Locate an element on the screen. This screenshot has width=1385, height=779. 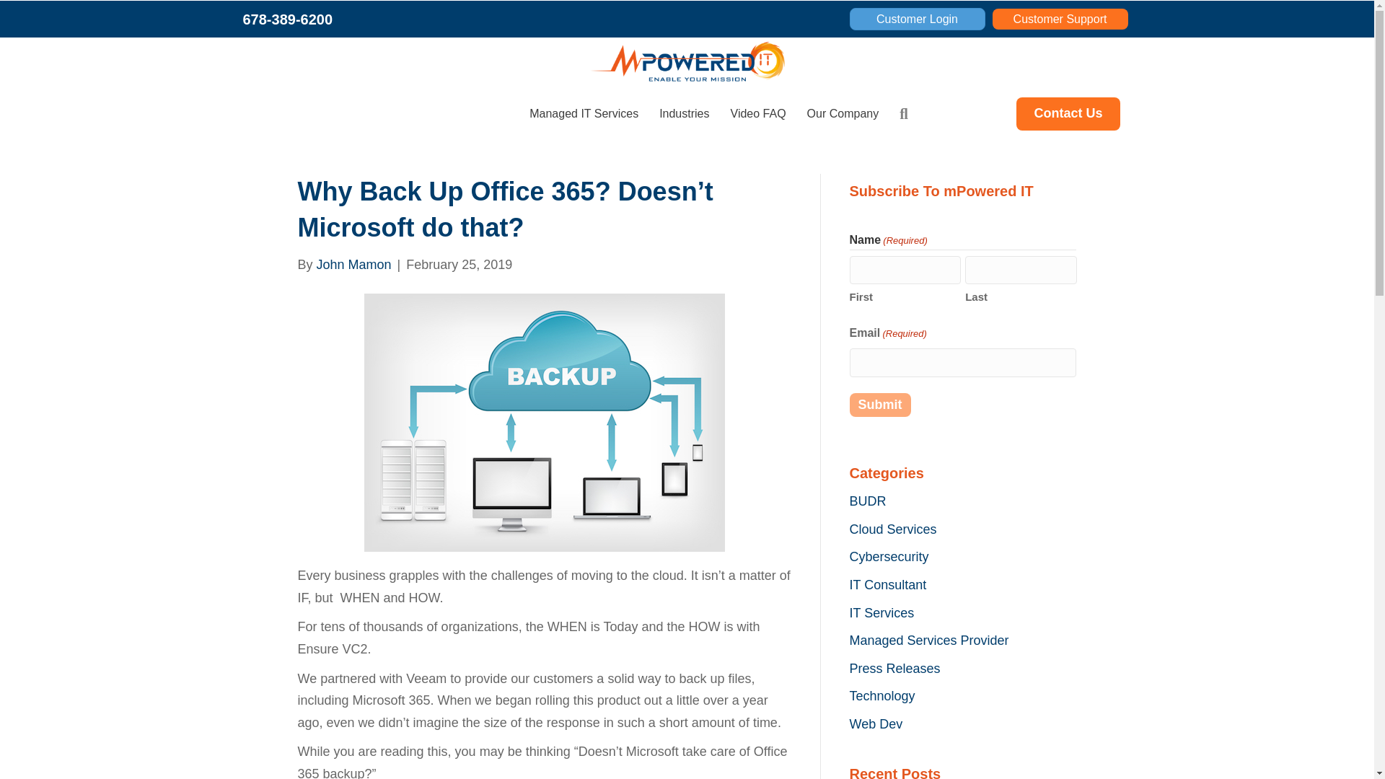
Submit is located at coordinates (880, 405).